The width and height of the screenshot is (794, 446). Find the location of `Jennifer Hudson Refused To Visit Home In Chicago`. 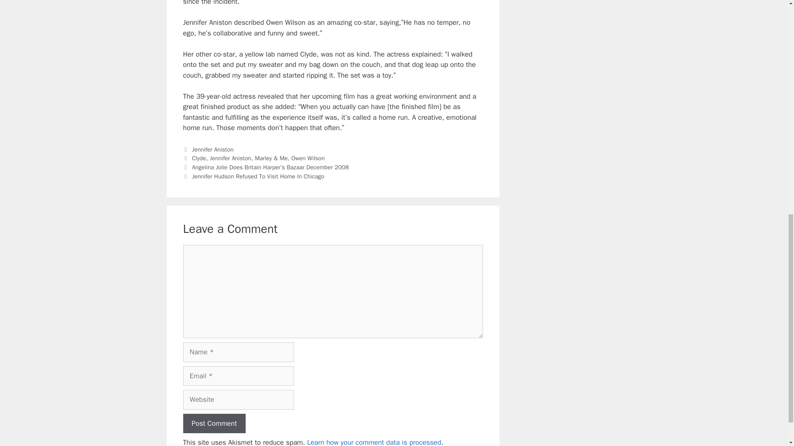

Jennifer Hudson Refused To Visit Home In Chicago is located at coordinates (258, 176).